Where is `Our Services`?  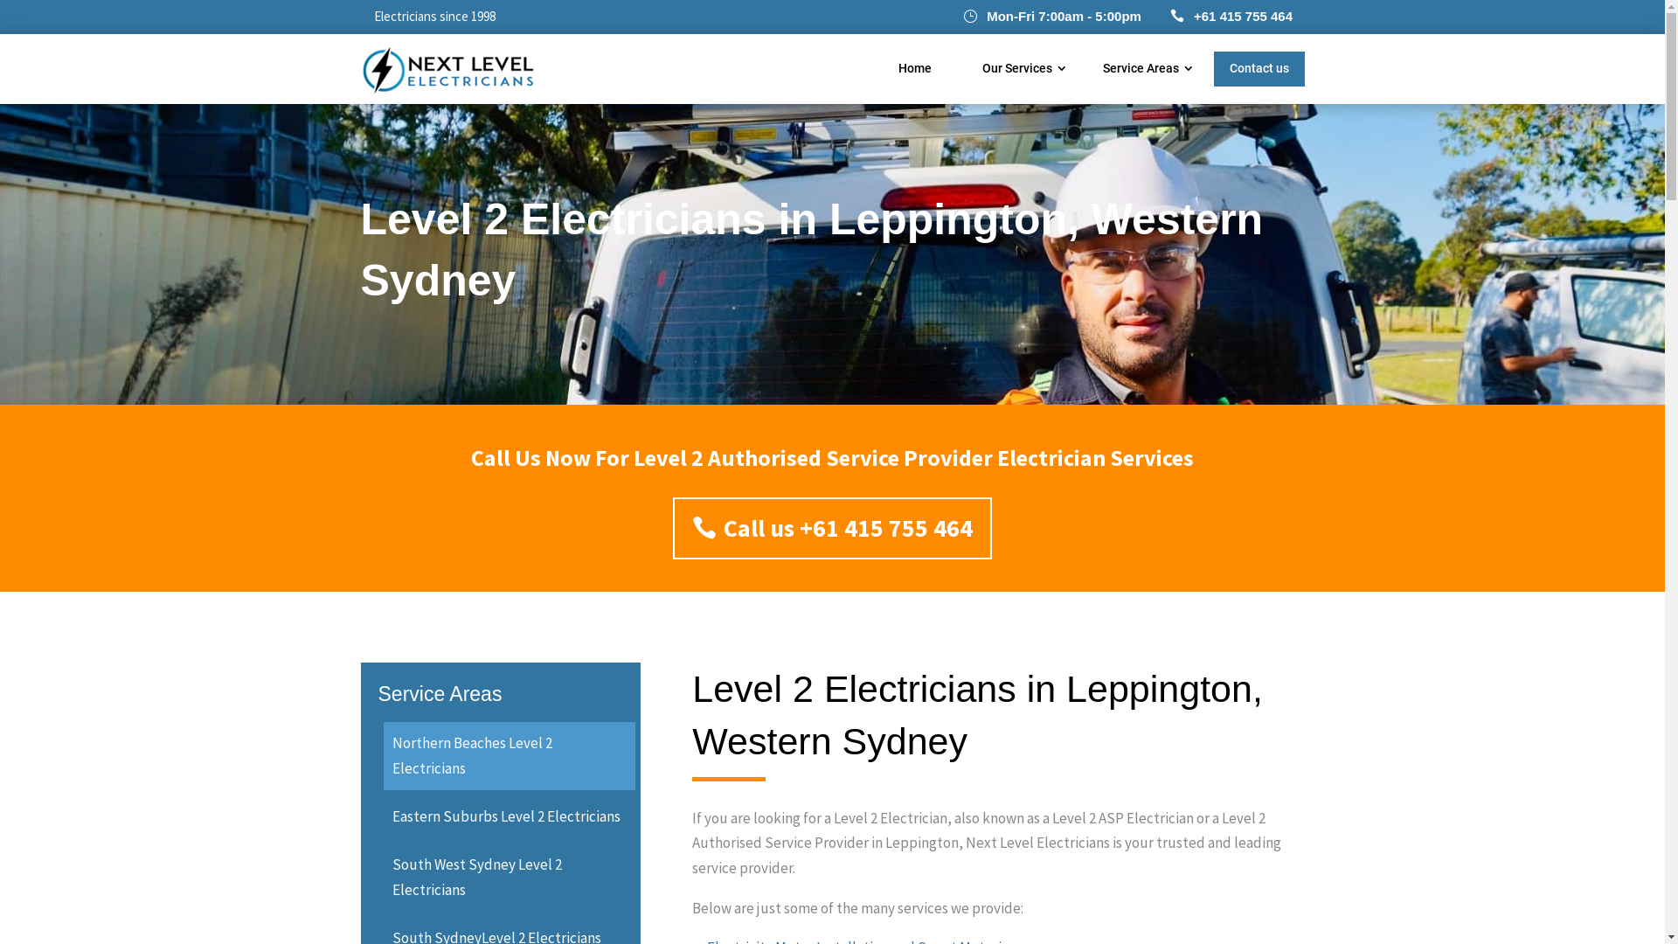
Our Services is located at coordinates (1017, 68).